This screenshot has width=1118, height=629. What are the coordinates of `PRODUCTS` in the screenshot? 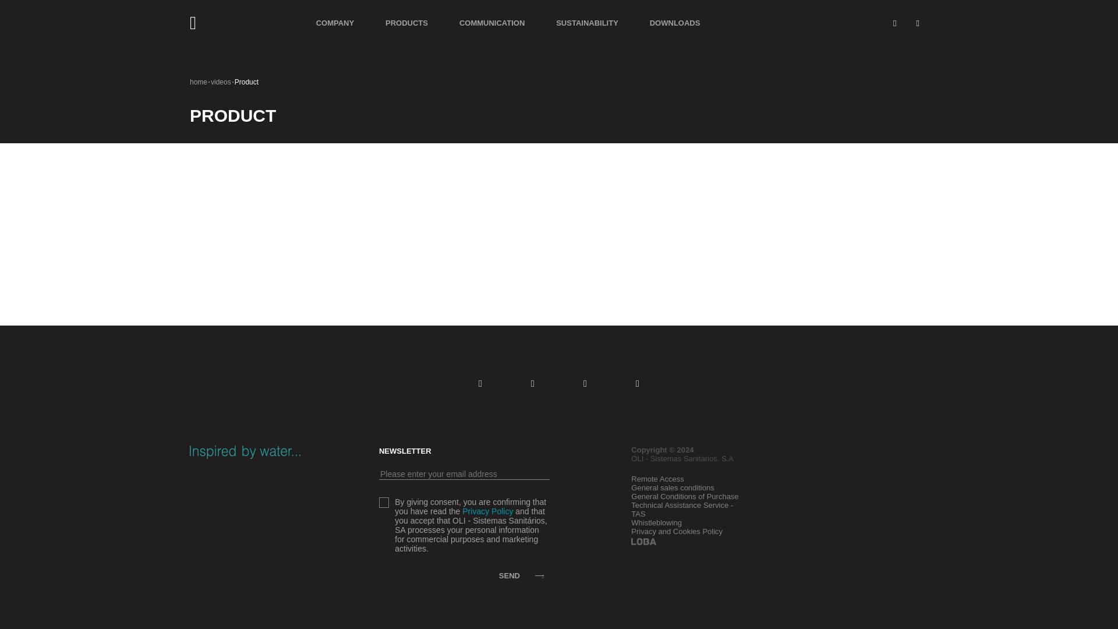 It's located at (406, 23).